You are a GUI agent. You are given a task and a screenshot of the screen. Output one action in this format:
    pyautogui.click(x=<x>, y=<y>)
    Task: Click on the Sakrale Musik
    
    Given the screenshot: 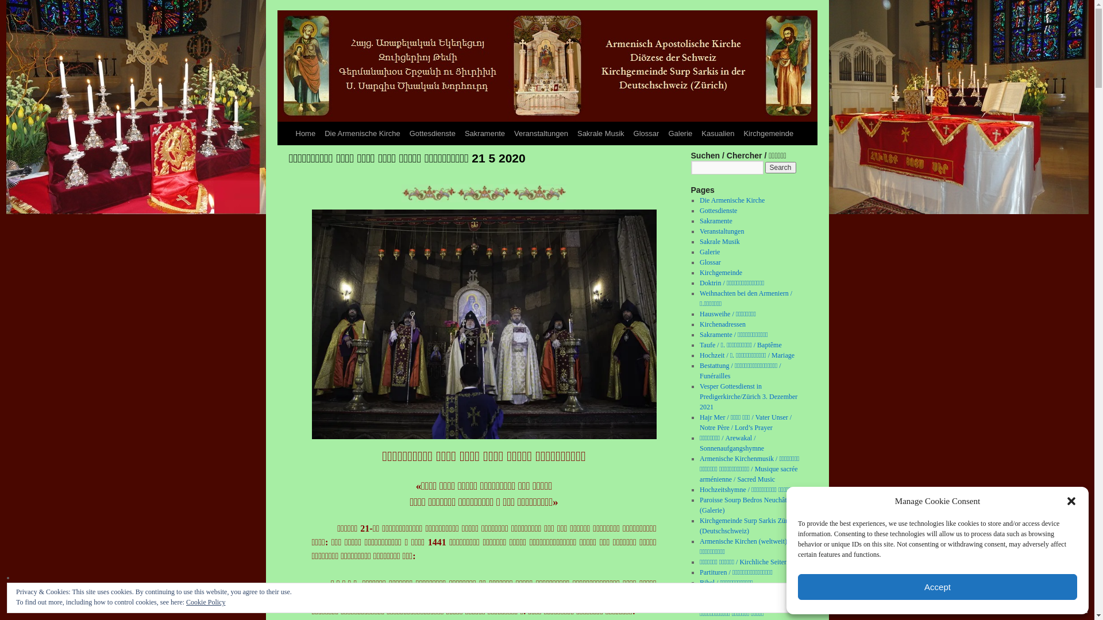 What is the action you would take?
    pyautogui.click(x=720, y=242)
    